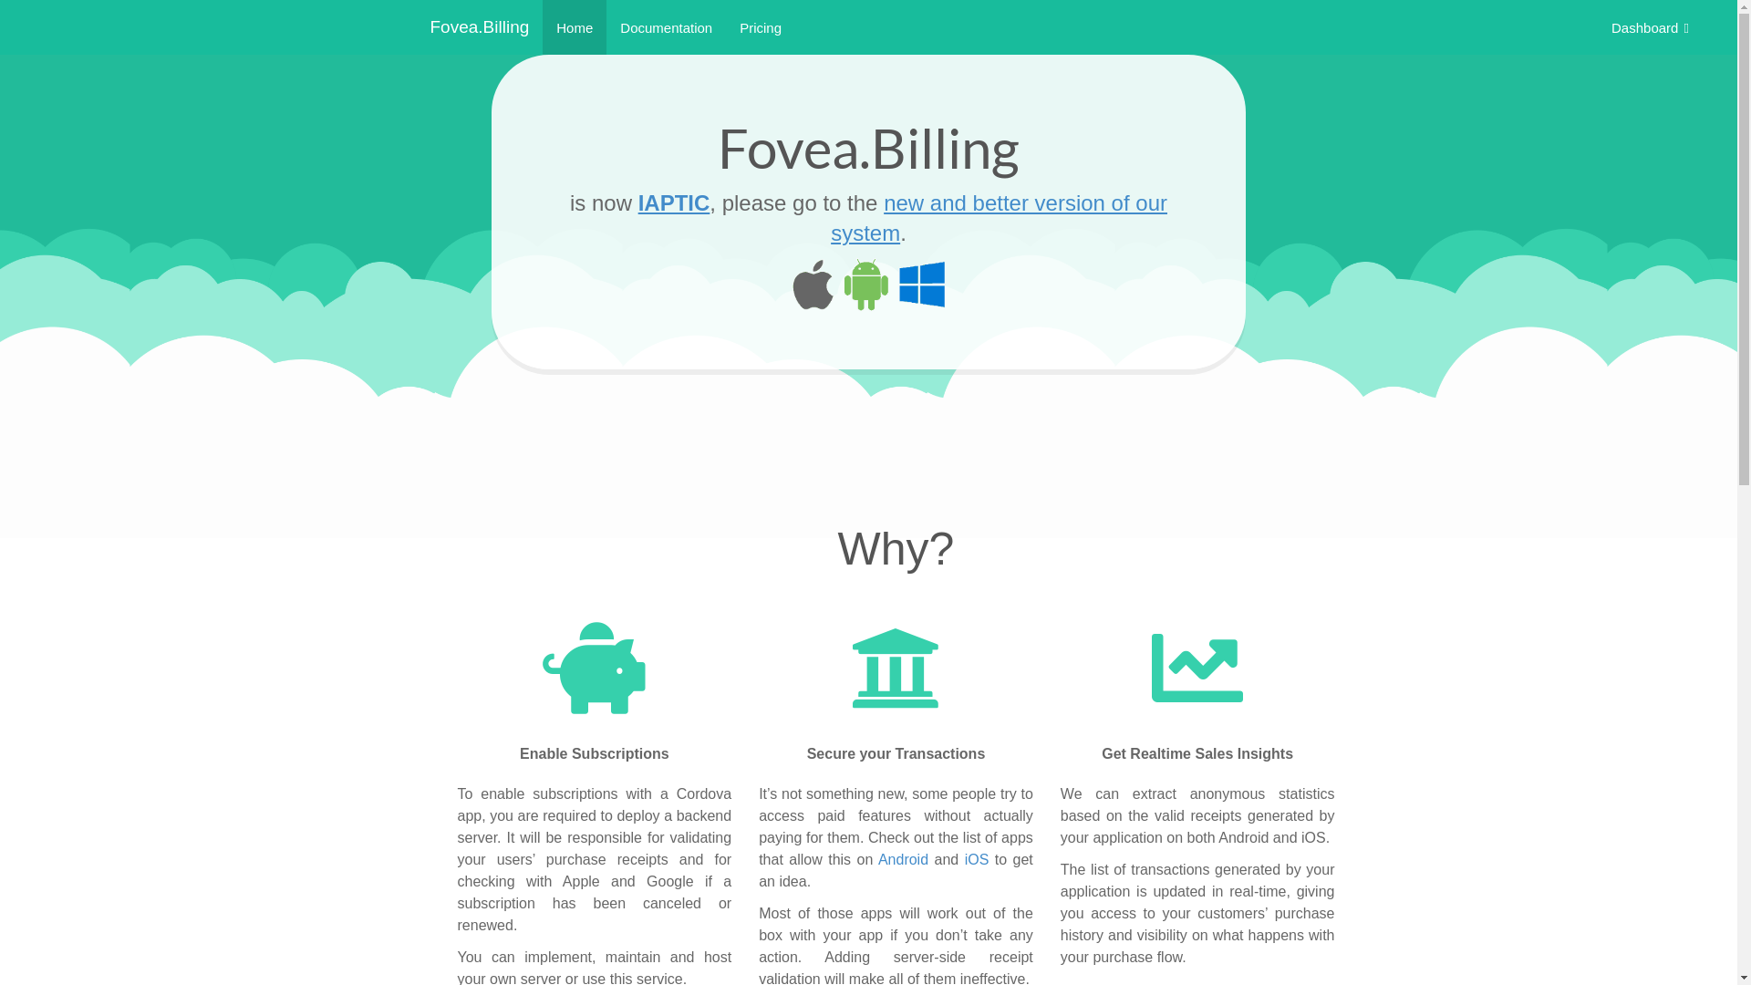 The width and height of the screenshot is (1751, 985). What do you see at coordinates (480, 27) in the screenshot?
I see `Fovea.Billing` at bounding box center [480, 27].